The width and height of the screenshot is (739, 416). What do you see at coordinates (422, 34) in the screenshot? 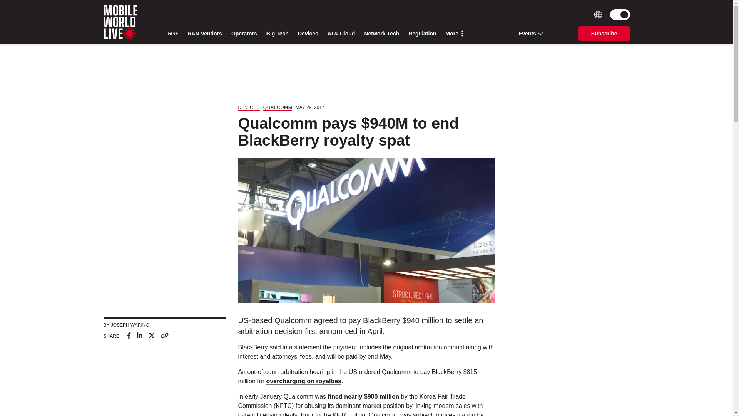
I see `Regulation` at bounding box center [422, 34].